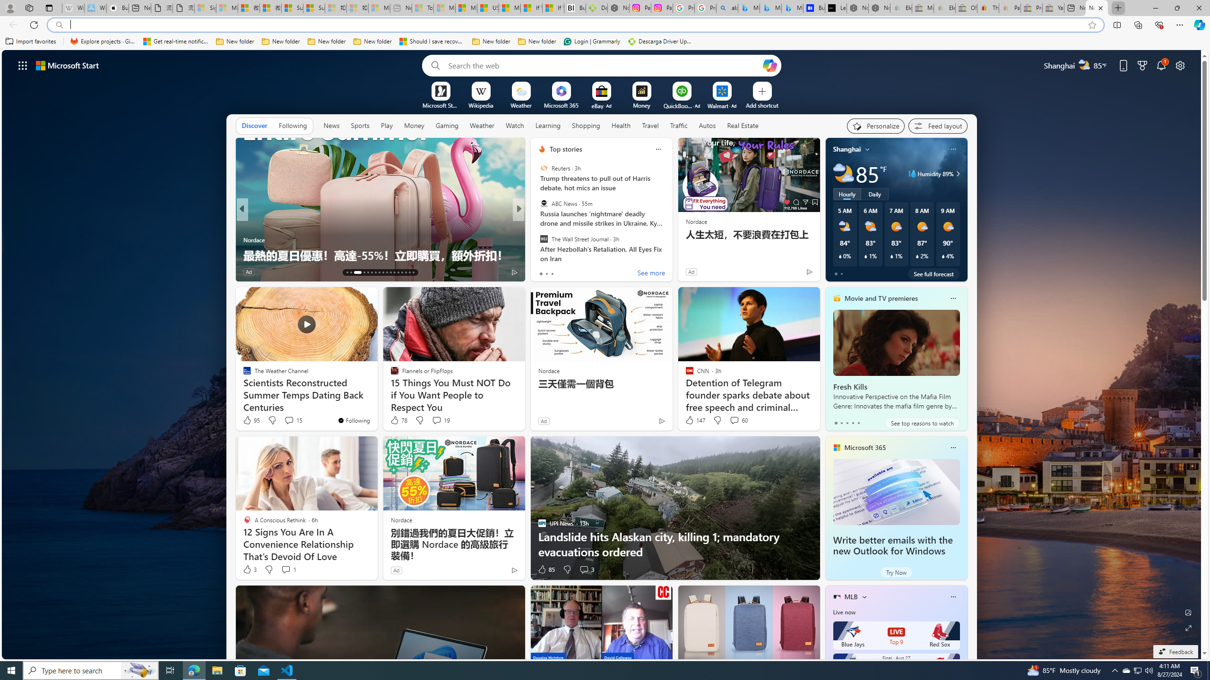 The height and width of the screenshot is (680, 1210). I want to click on Microsoft rewards, so click(1142, 65).